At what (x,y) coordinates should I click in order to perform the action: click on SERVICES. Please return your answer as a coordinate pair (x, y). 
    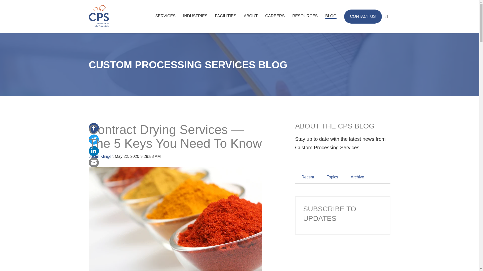
    Looking at the image, I should click on (165, 16).